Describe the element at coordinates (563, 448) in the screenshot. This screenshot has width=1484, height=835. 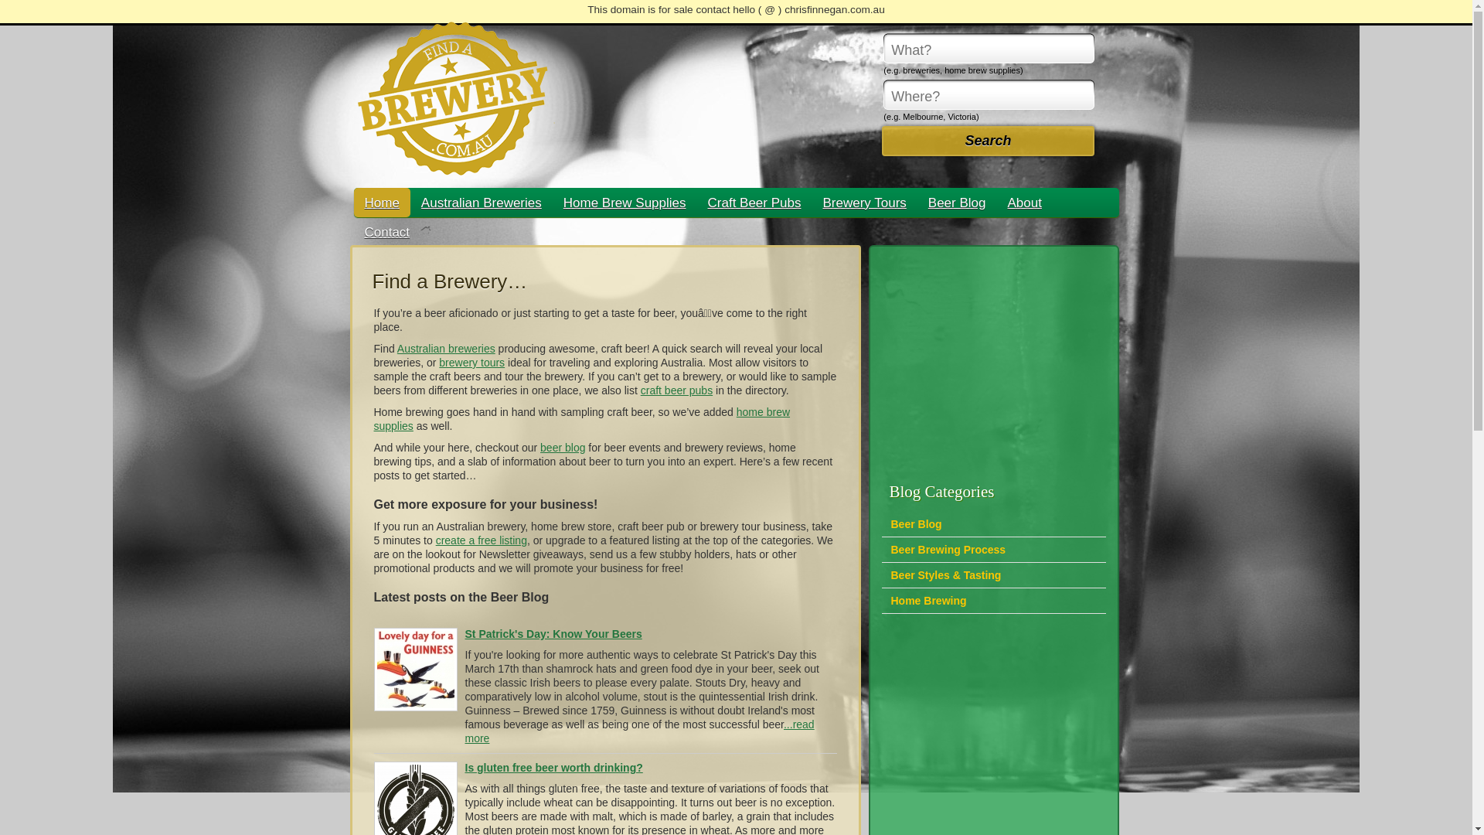
I see `beer blog` at that location.